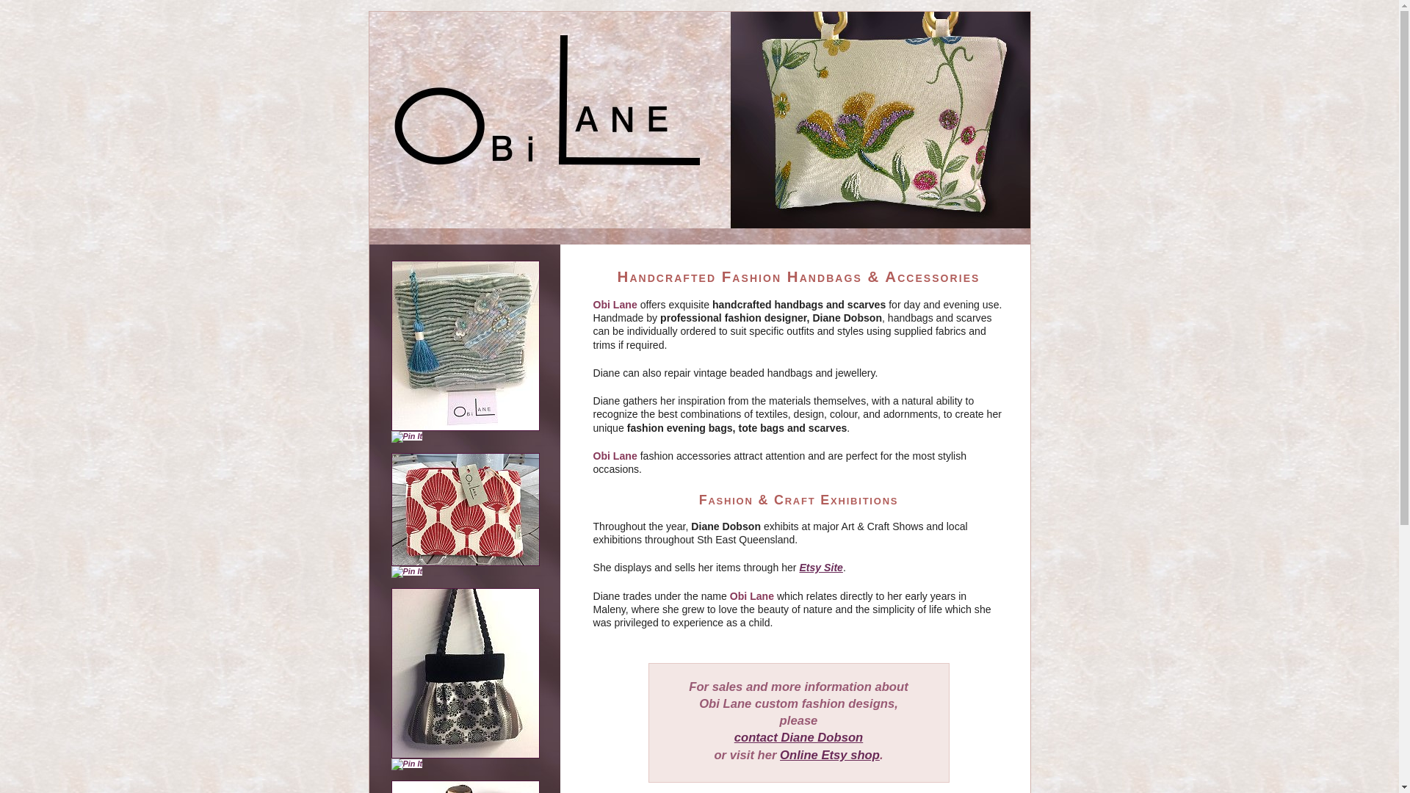  Describe the element at coordinates (407, 764) in the screenshot. I see `Pin It` at that location.